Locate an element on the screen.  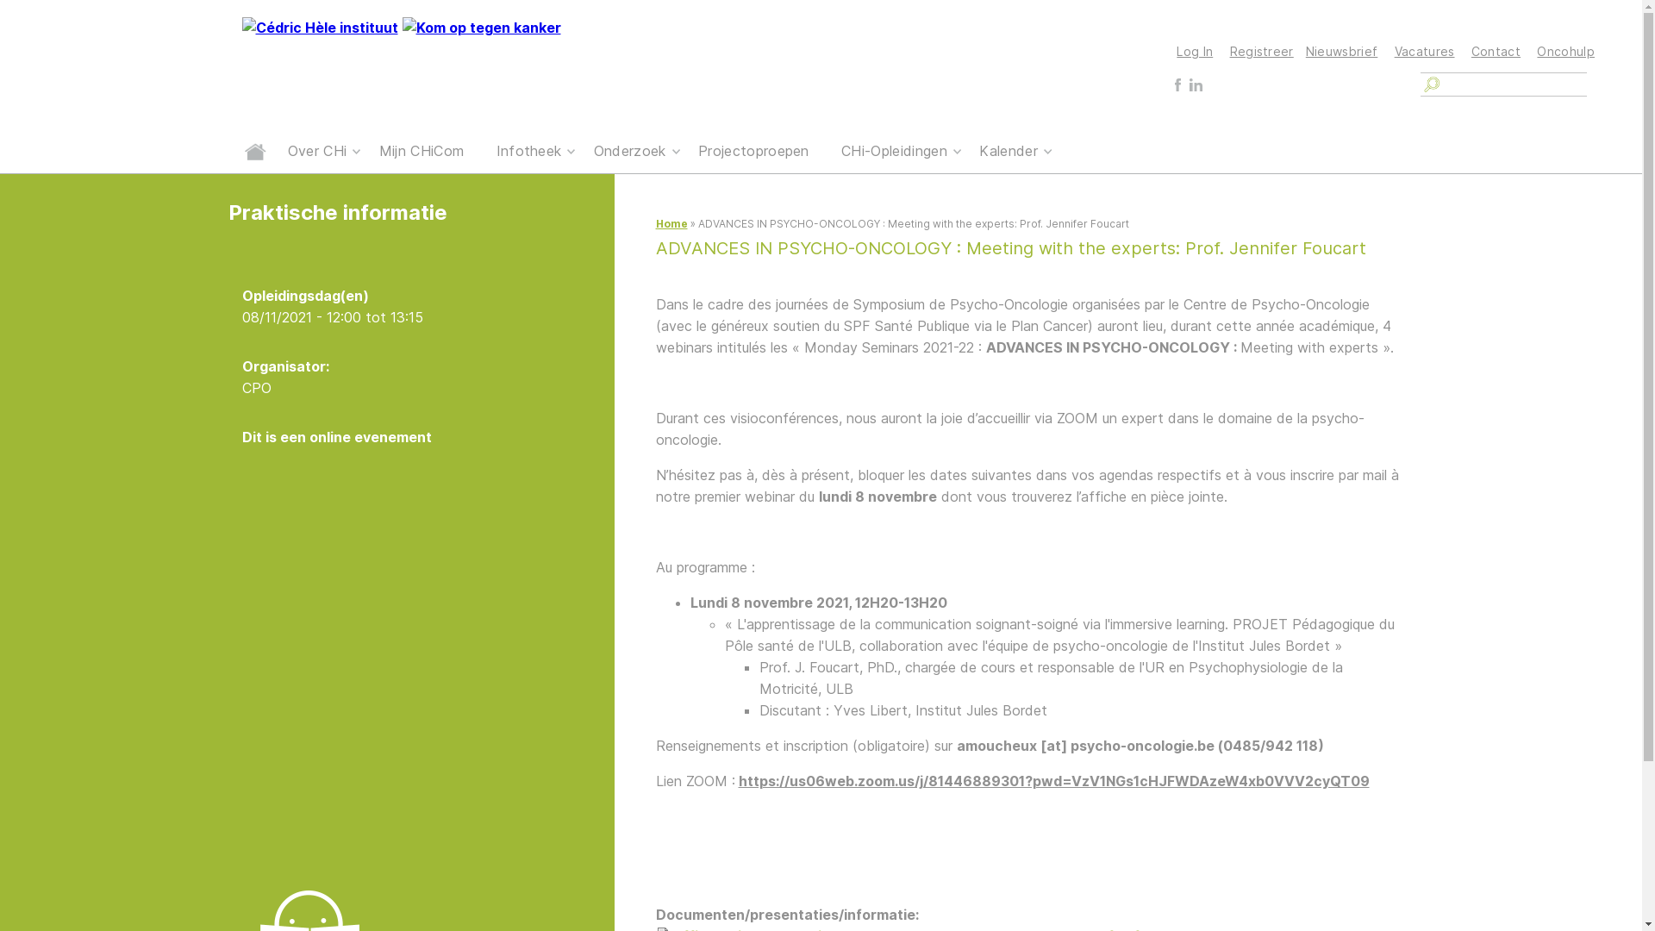
Facebook is located at coordinates (1177, 84).